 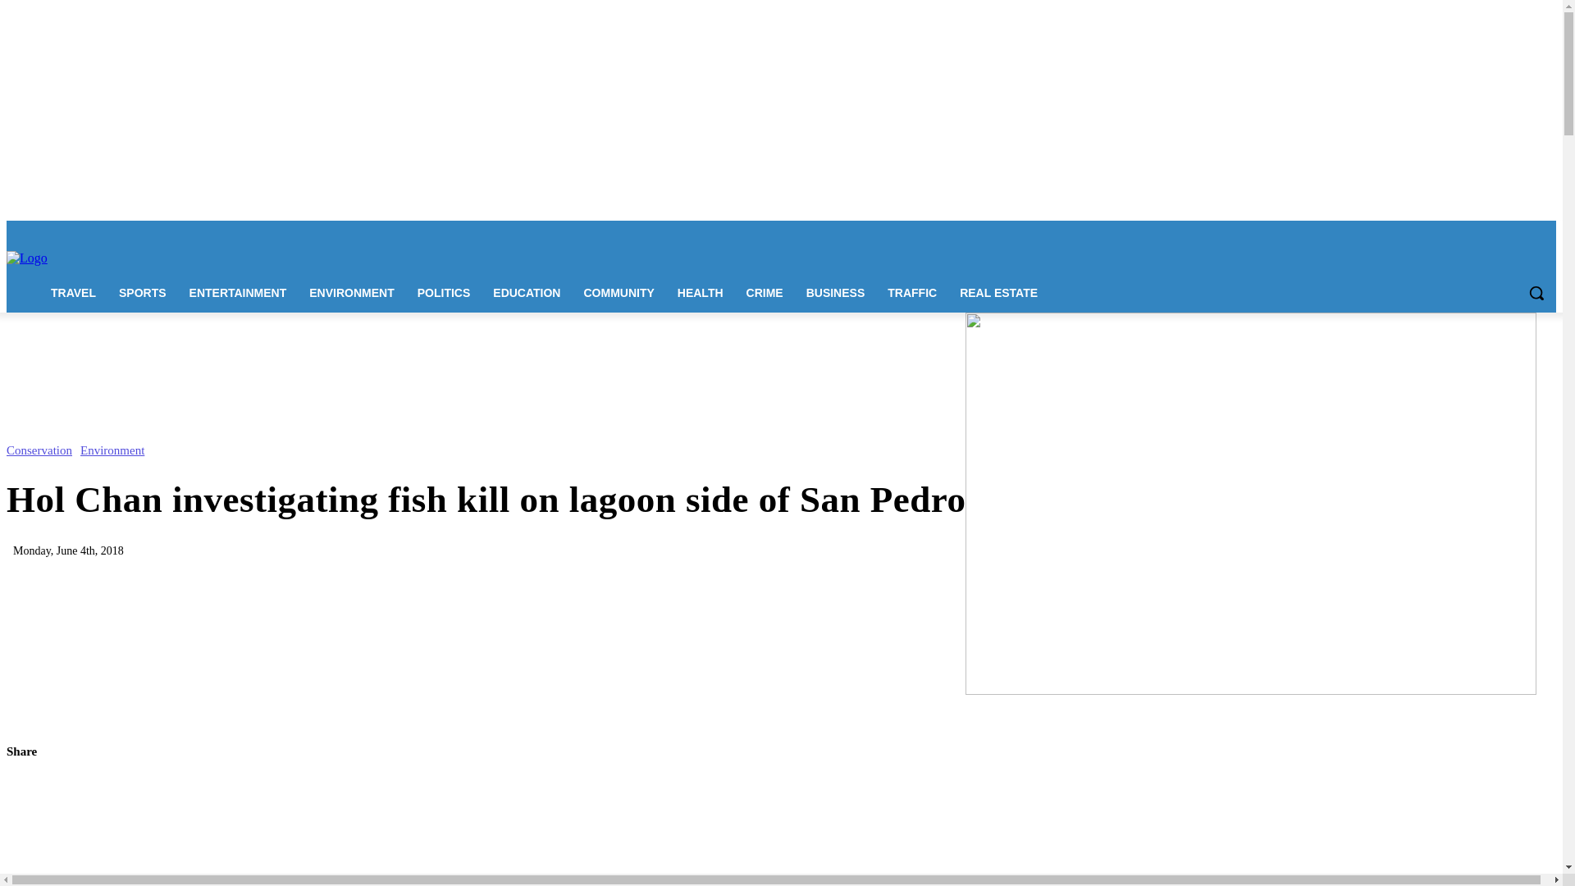 I want to click on POLITICS, so click(x=444, y=292).